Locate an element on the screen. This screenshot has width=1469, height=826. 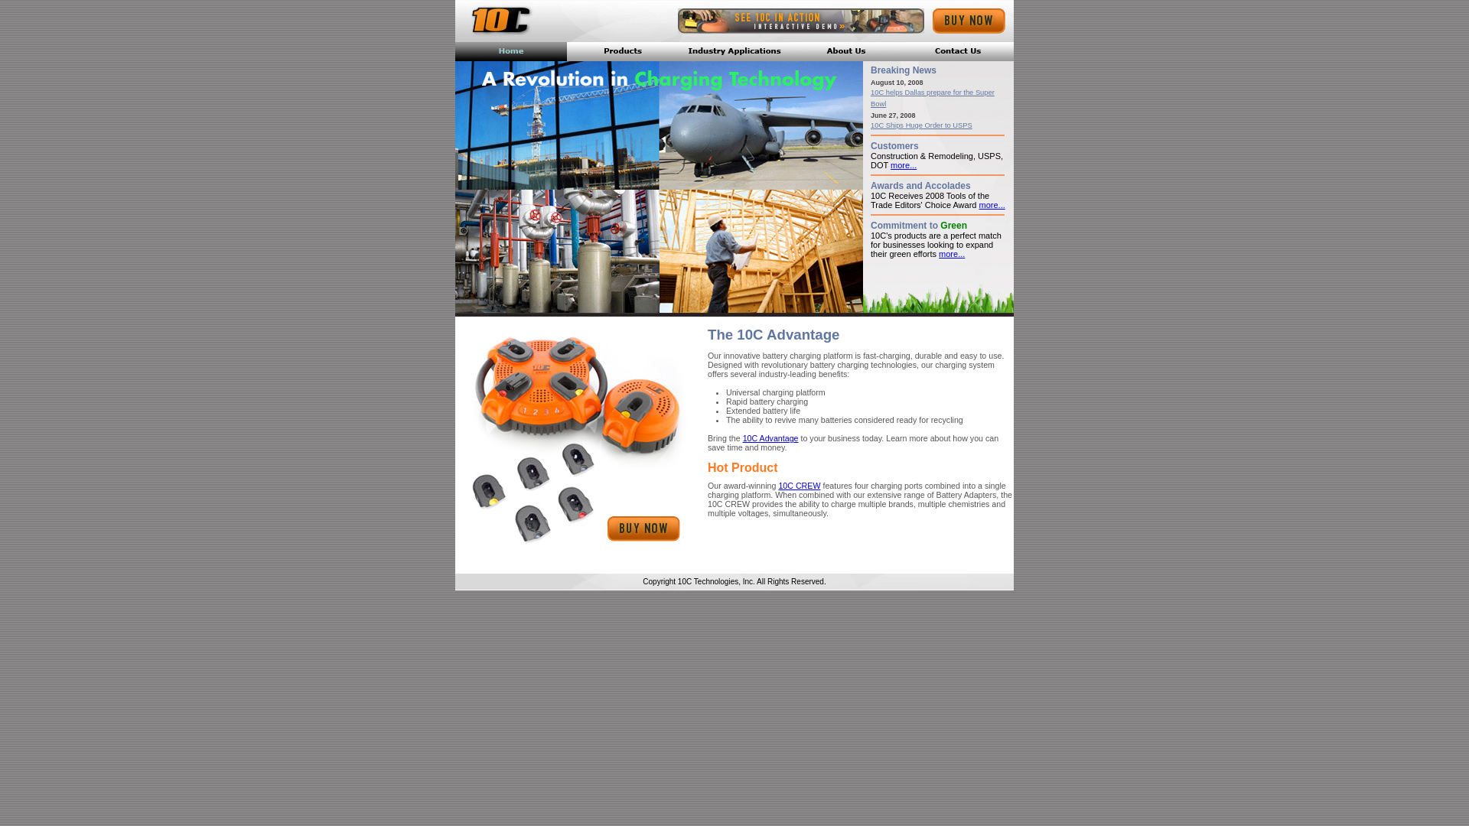
10C Ships Huge Order to USPS is located at coordinates (921, 125).